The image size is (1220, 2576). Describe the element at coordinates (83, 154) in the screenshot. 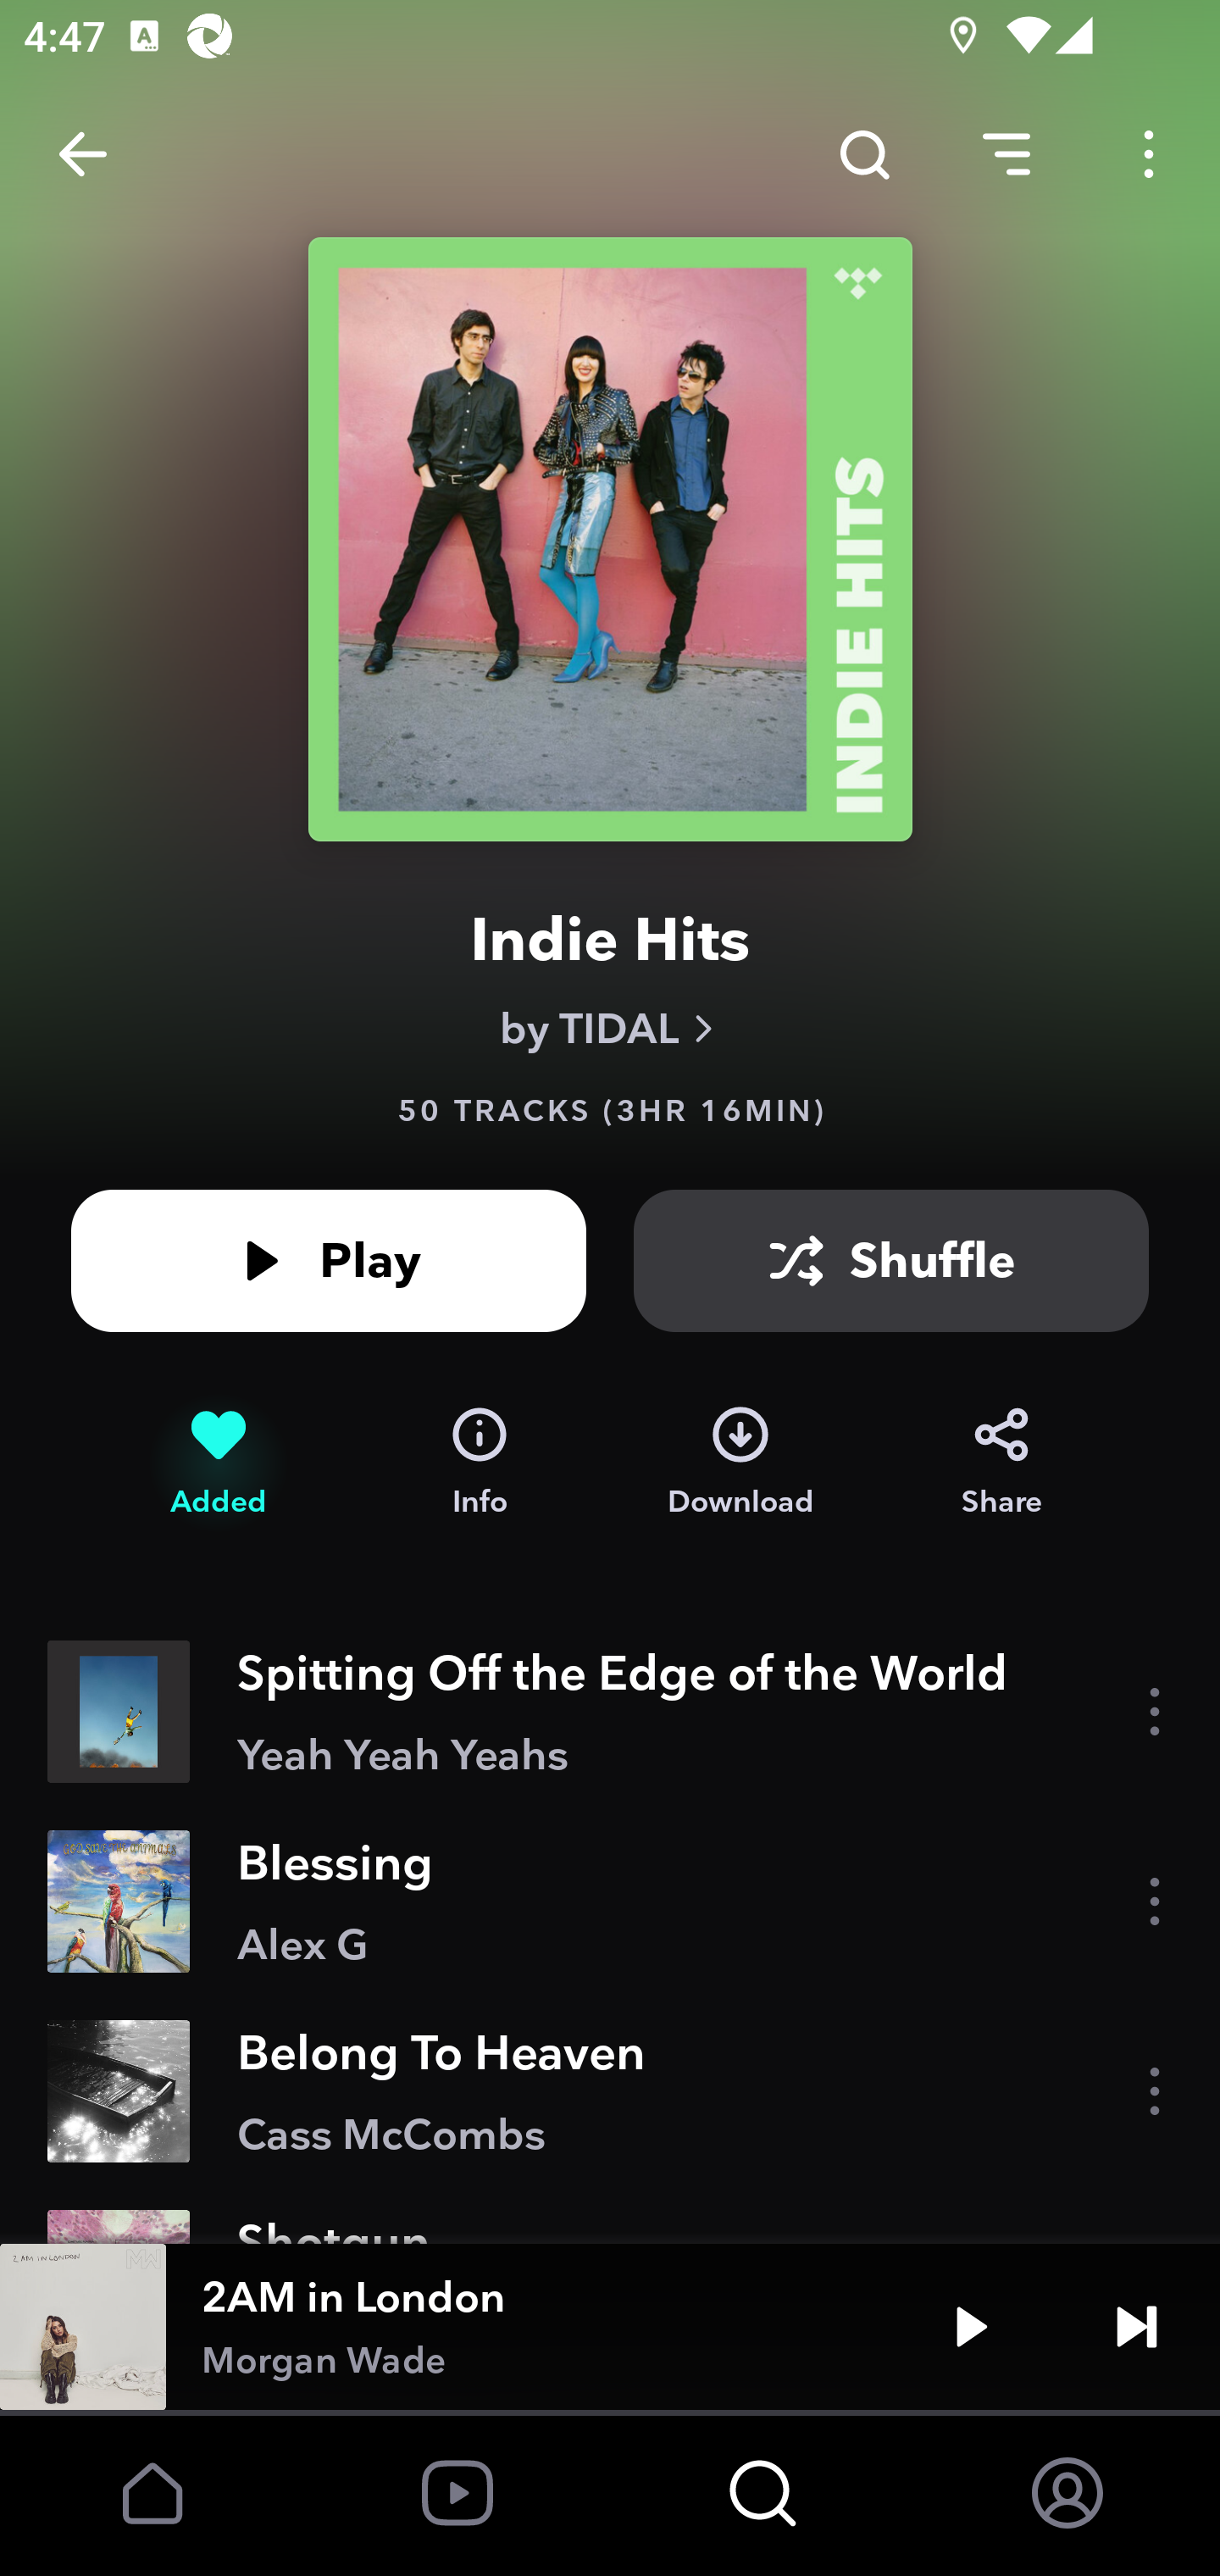

I see `Back` at that location.